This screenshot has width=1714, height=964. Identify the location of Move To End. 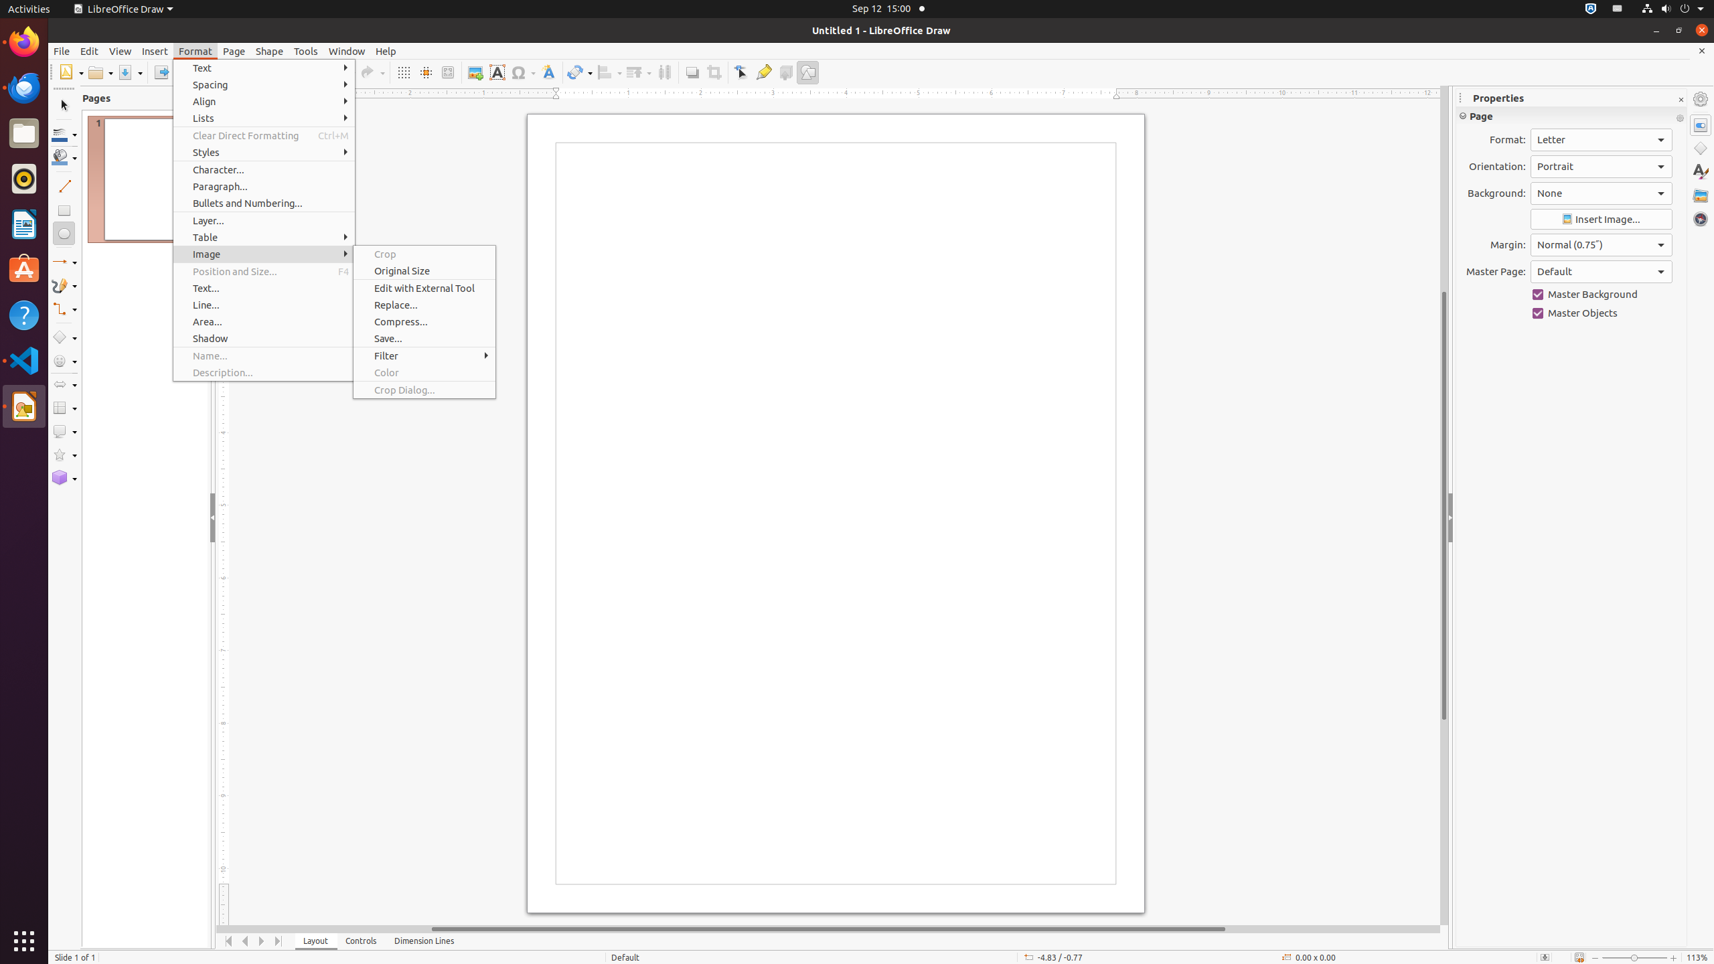
(279, 941).